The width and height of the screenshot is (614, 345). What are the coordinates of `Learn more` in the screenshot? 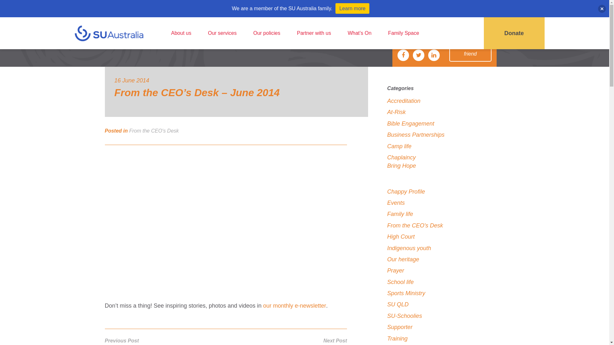 It's located at (352, 8).